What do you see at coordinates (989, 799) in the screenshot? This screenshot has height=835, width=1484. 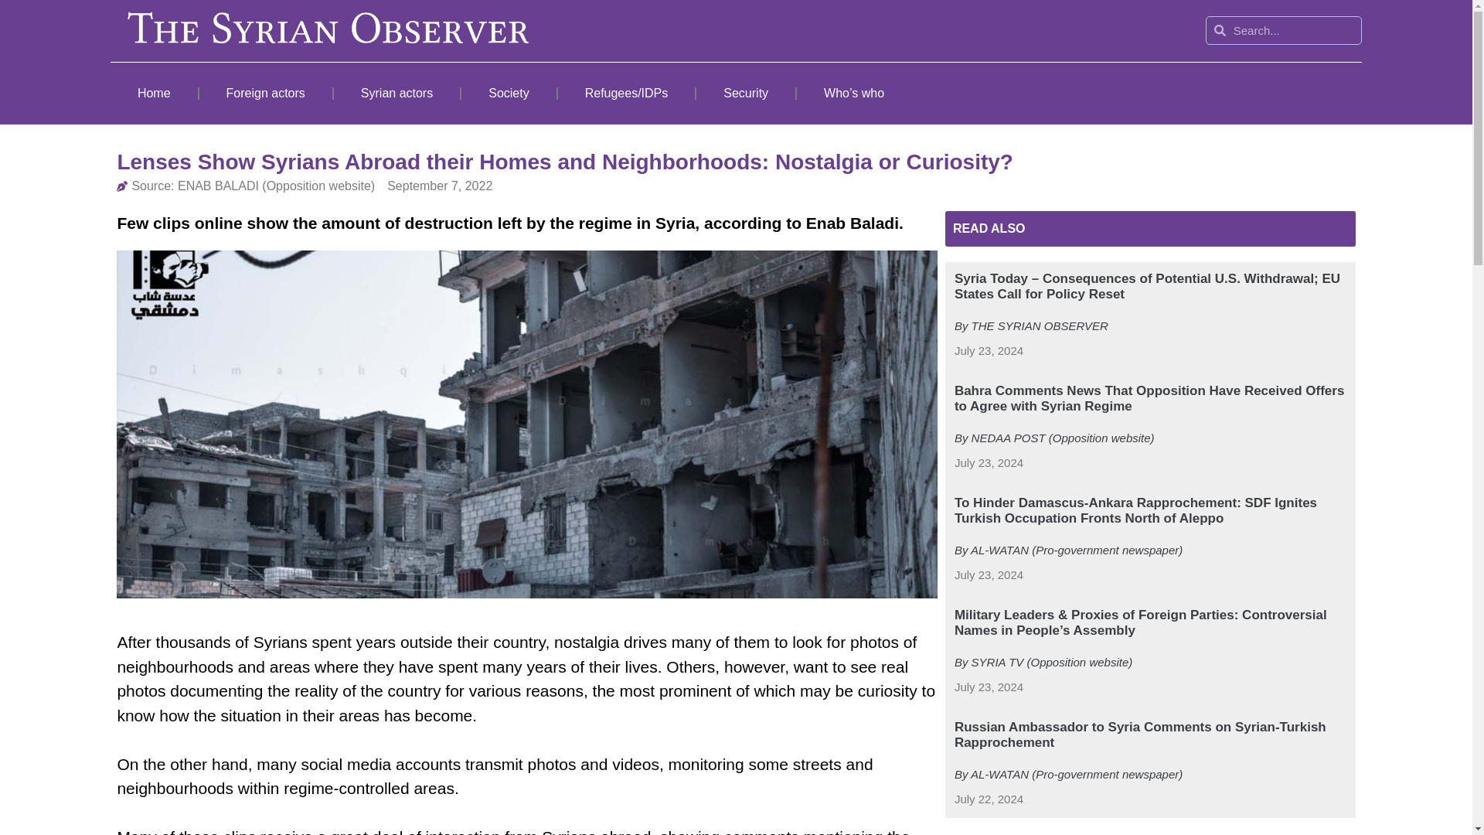 I see `July 22, 2024` at bounding box center [989, 799].